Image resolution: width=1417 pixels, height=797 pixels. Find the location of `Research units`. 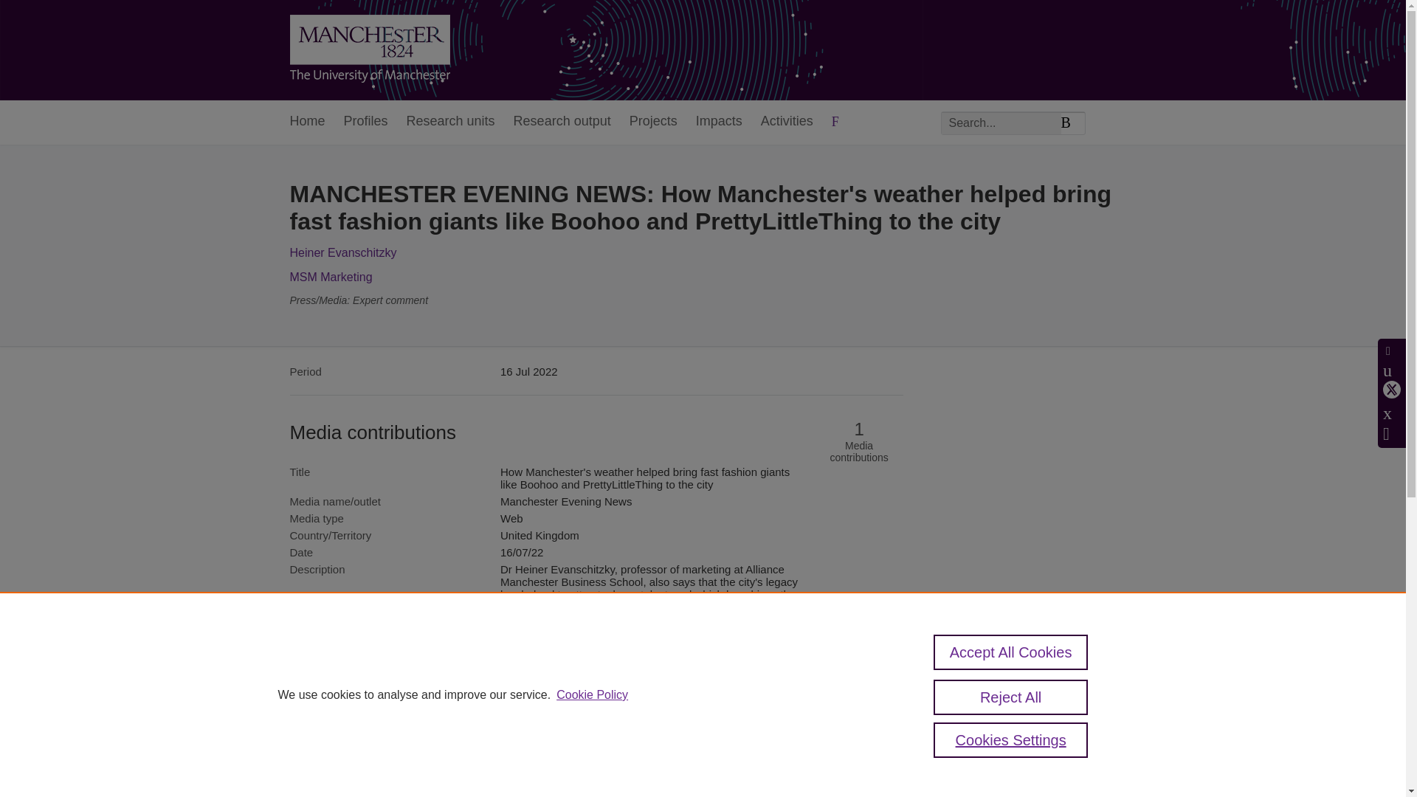

Research units is located at coordinates (450, 123).